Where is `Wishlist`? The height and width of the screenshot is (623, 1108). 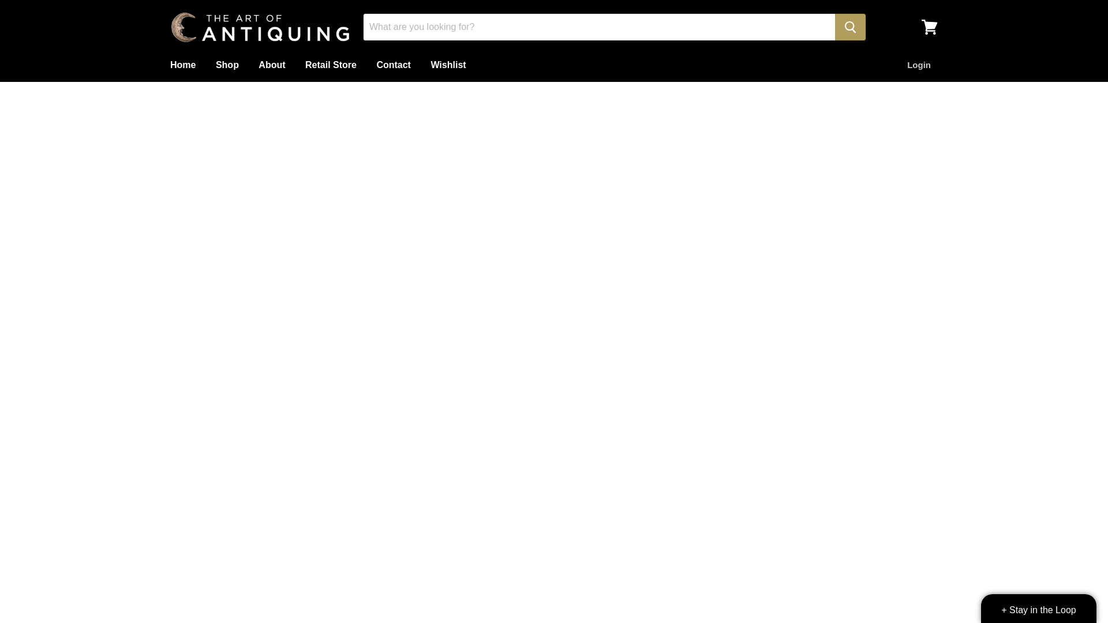 Wishlist is located at coordinates (480, 65).